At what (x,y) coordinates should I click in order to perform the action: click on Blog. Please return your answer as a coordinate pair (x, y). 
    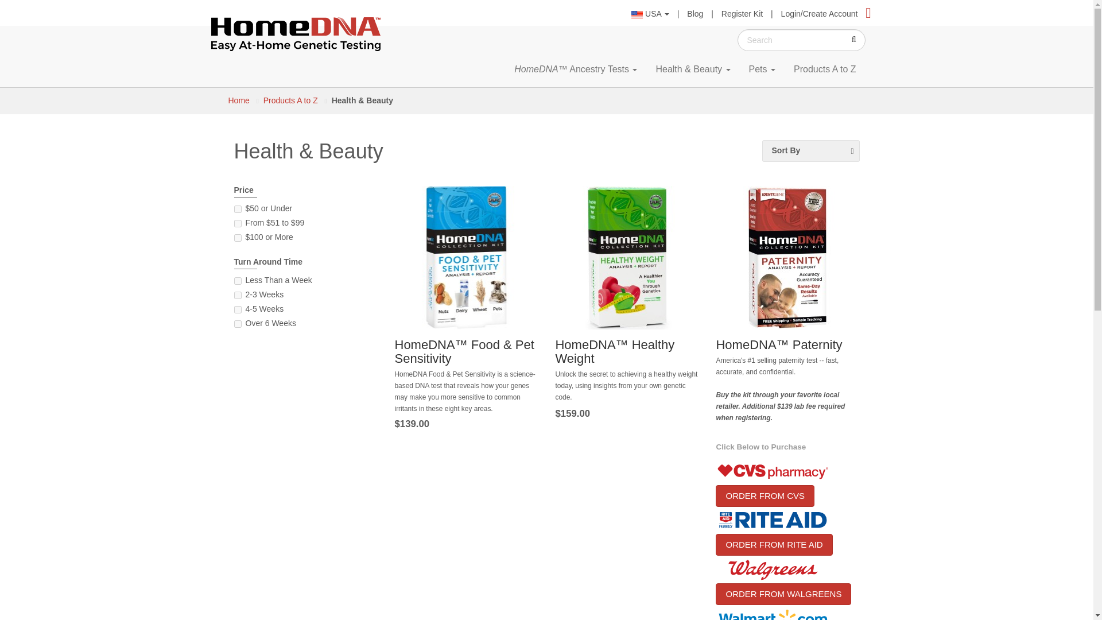
    Looking at the image, I should click on (694, 14).